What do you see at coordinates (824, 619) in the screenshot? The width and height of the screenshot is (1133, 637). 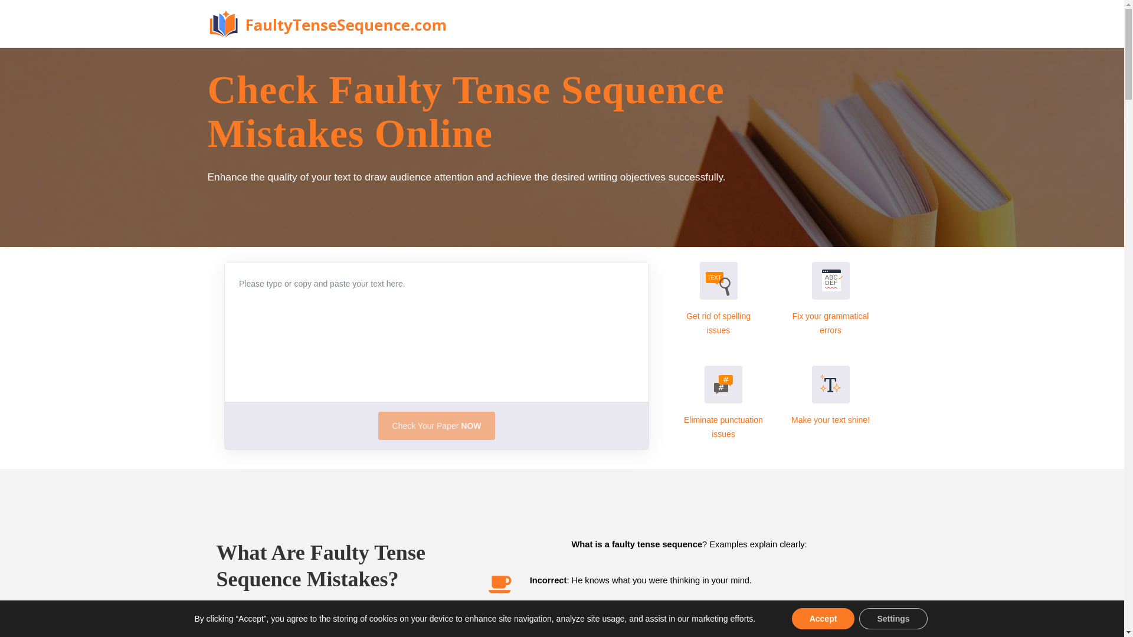 I see `Accept` at bounding box center [824, 619].